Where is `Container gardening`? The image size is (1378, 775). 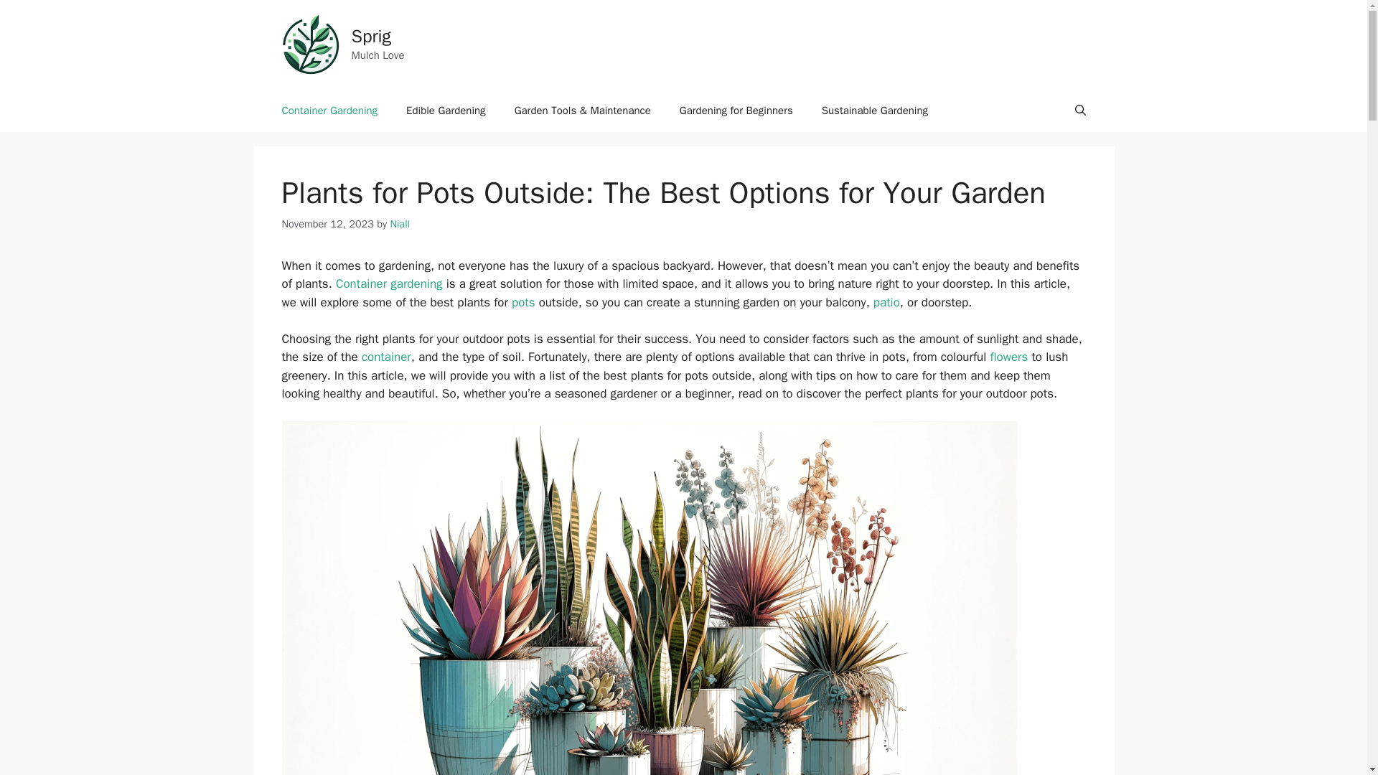 Container gardening is located at coordinates (389, 283).